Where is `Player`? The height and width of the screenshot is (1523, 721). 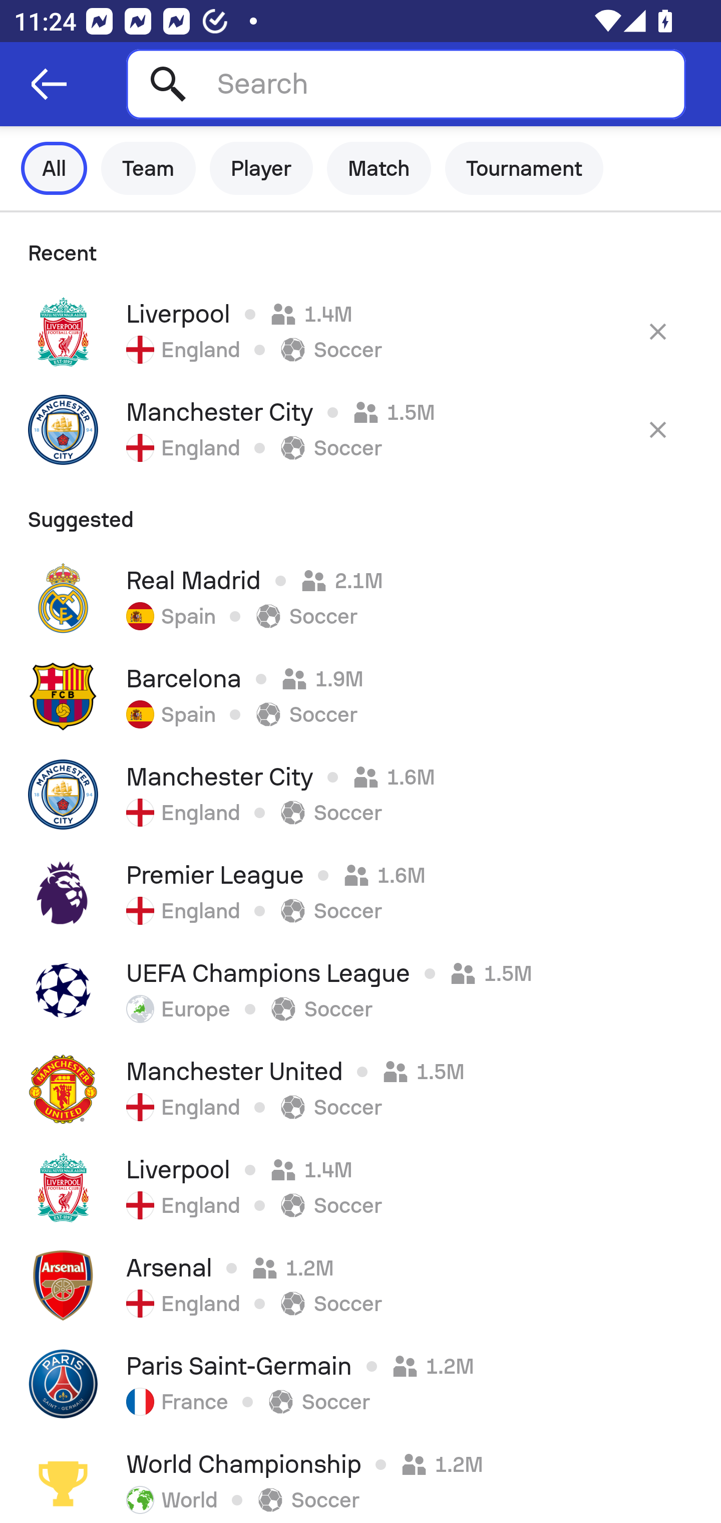
Player is located at coordinates (261, 168).